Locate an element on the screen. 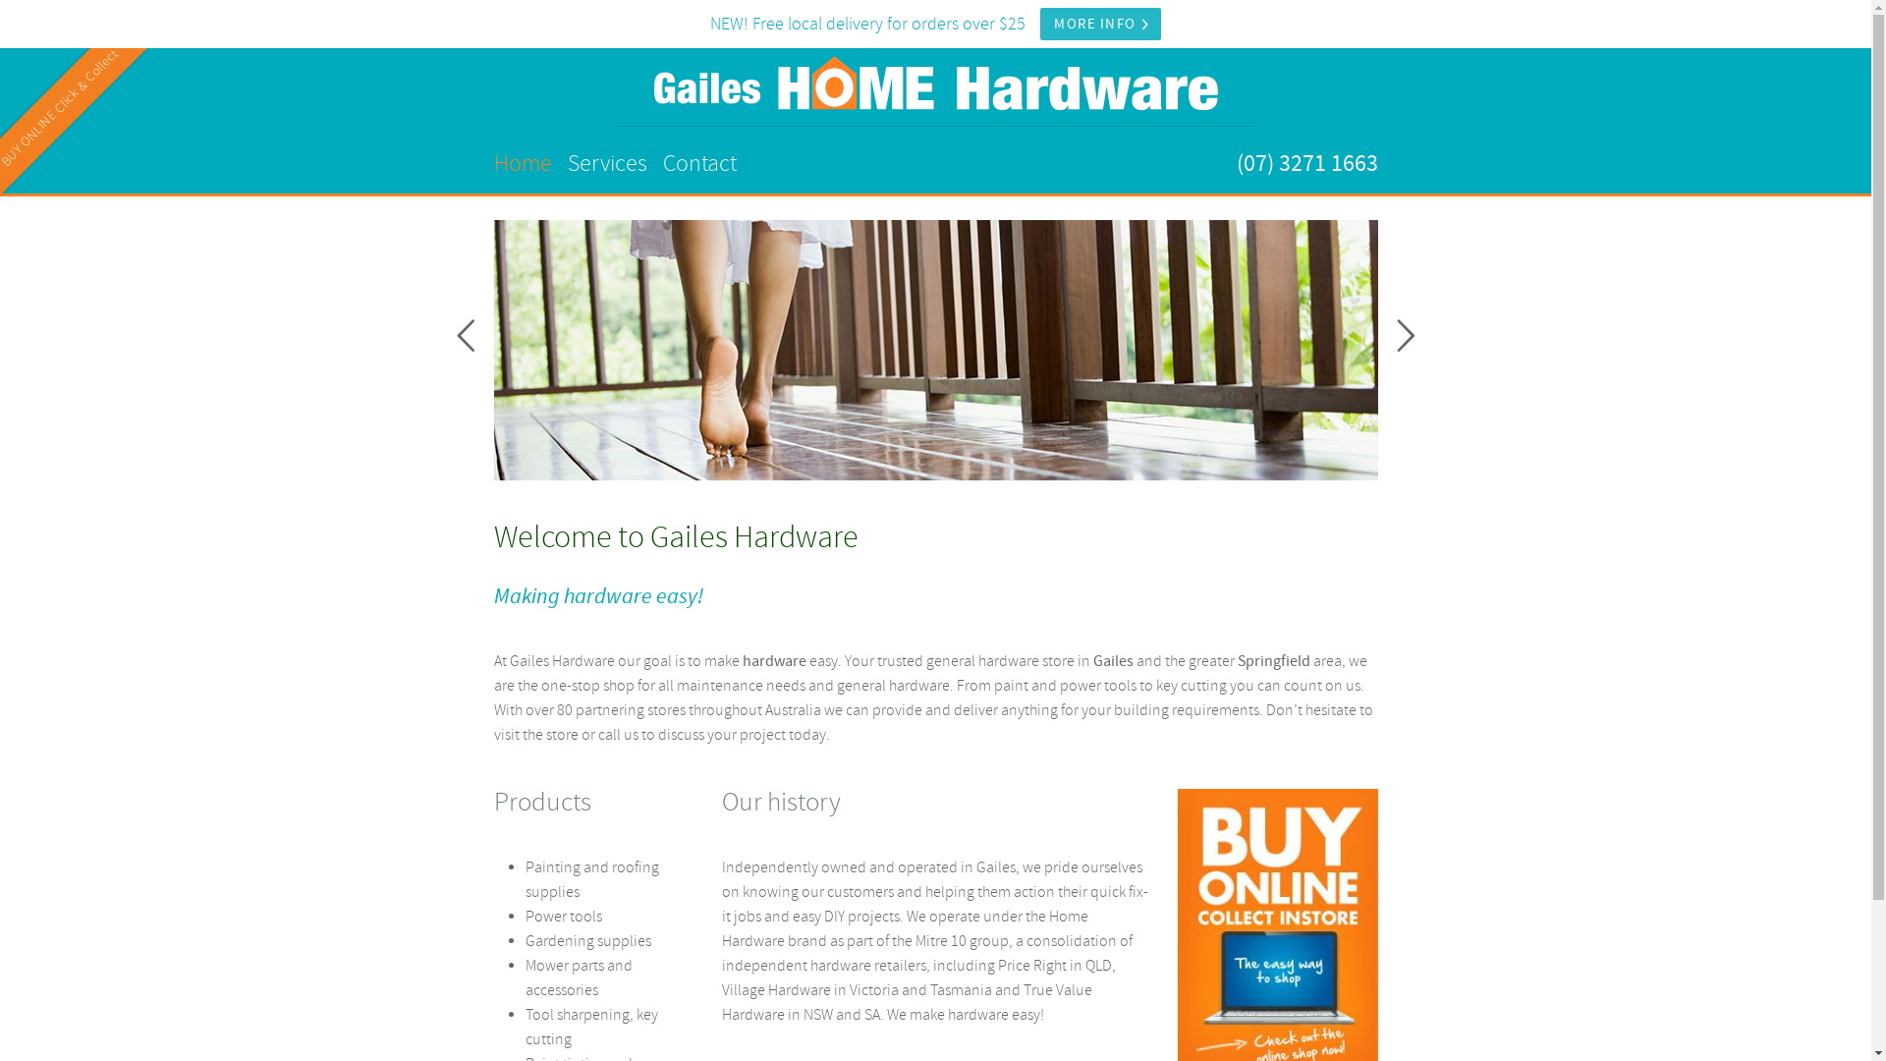 This screenshot has height=1061, width=1886. Contact is located at coordinates (699, 163).